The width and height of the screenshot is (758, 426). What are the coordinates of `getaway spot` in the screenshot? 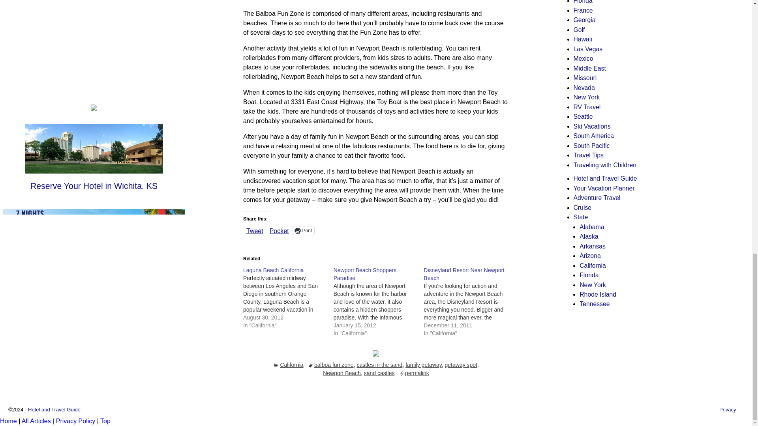 It's located at (461, 364).